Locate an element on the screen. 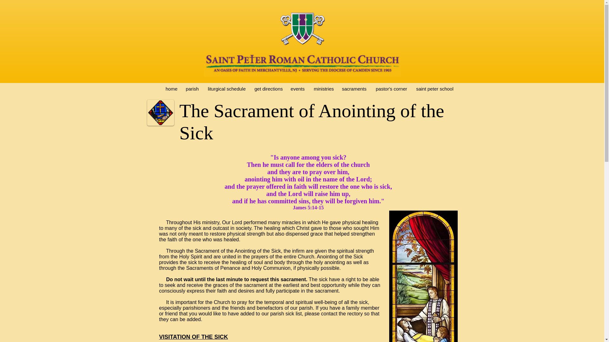  anointing.gif is located at coordinates (160, 113).